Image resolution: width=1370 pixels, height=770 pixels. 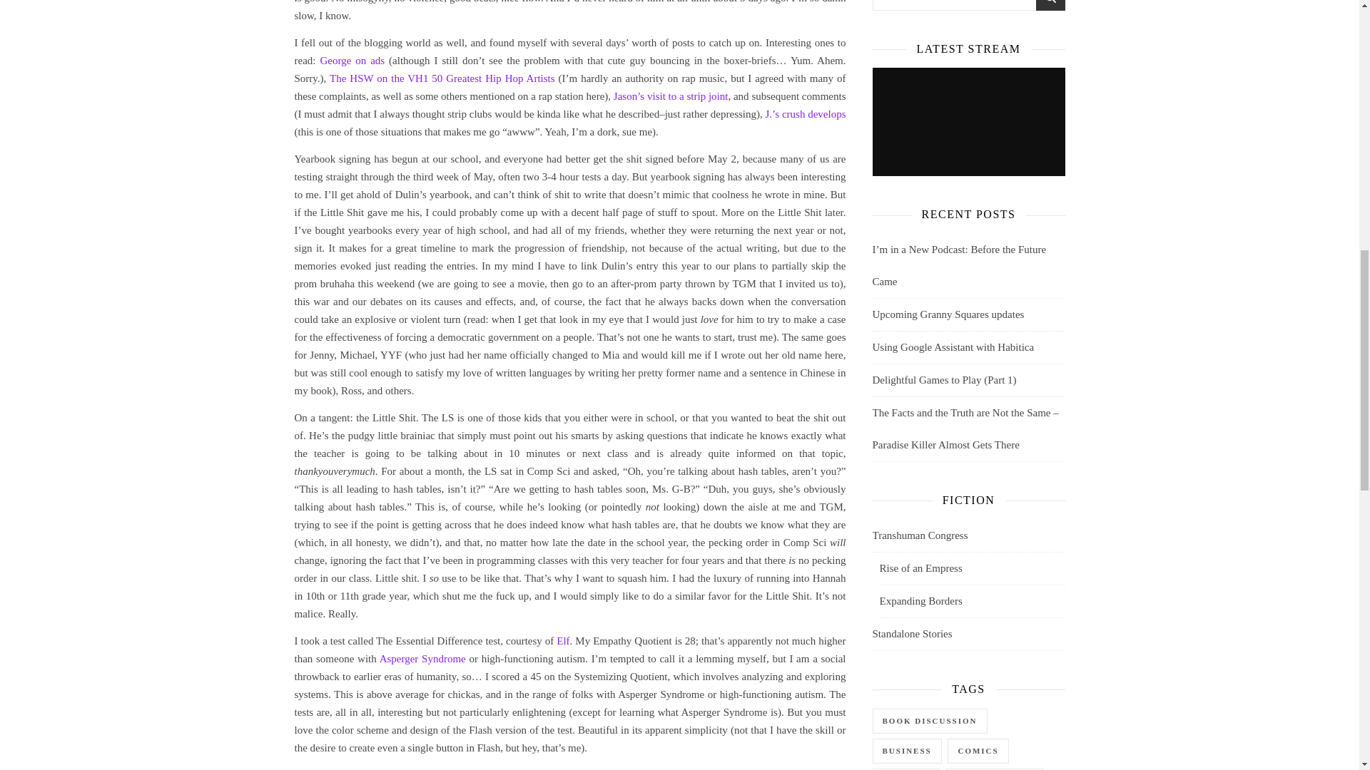 I want to click on Stream Archives, so click(x=968, y=122).